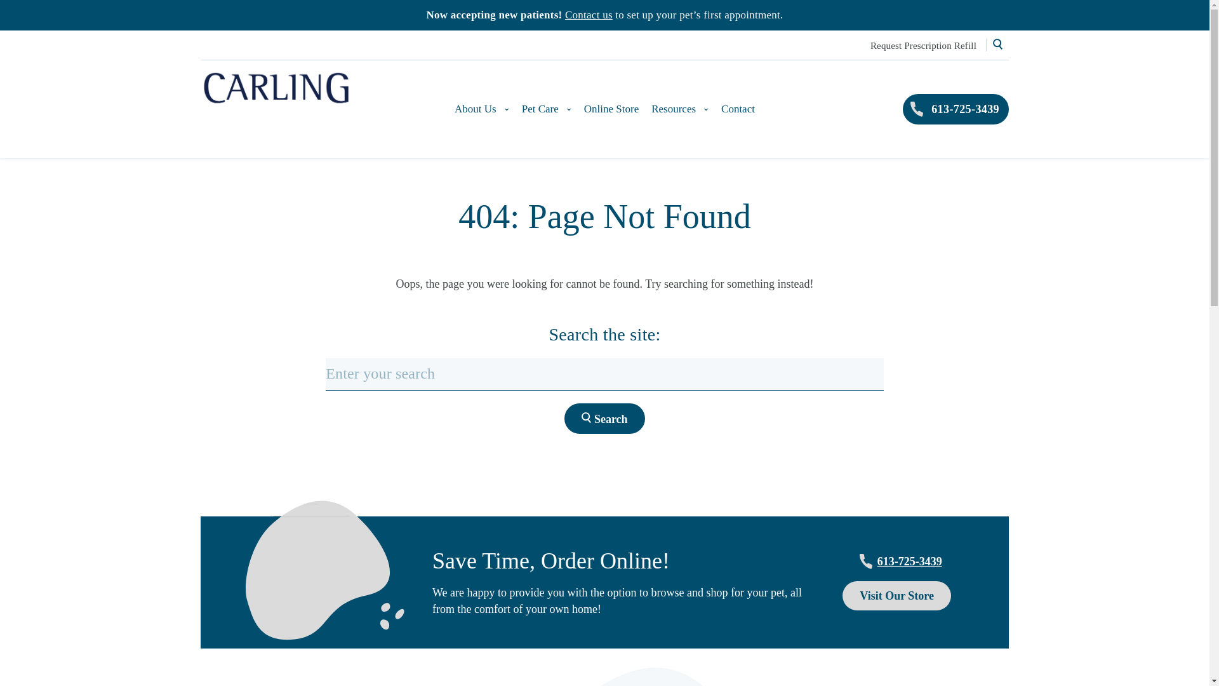 The height and width of the screenshot is (686, 1219). I want to click on Pet Care, so click(546, 109).